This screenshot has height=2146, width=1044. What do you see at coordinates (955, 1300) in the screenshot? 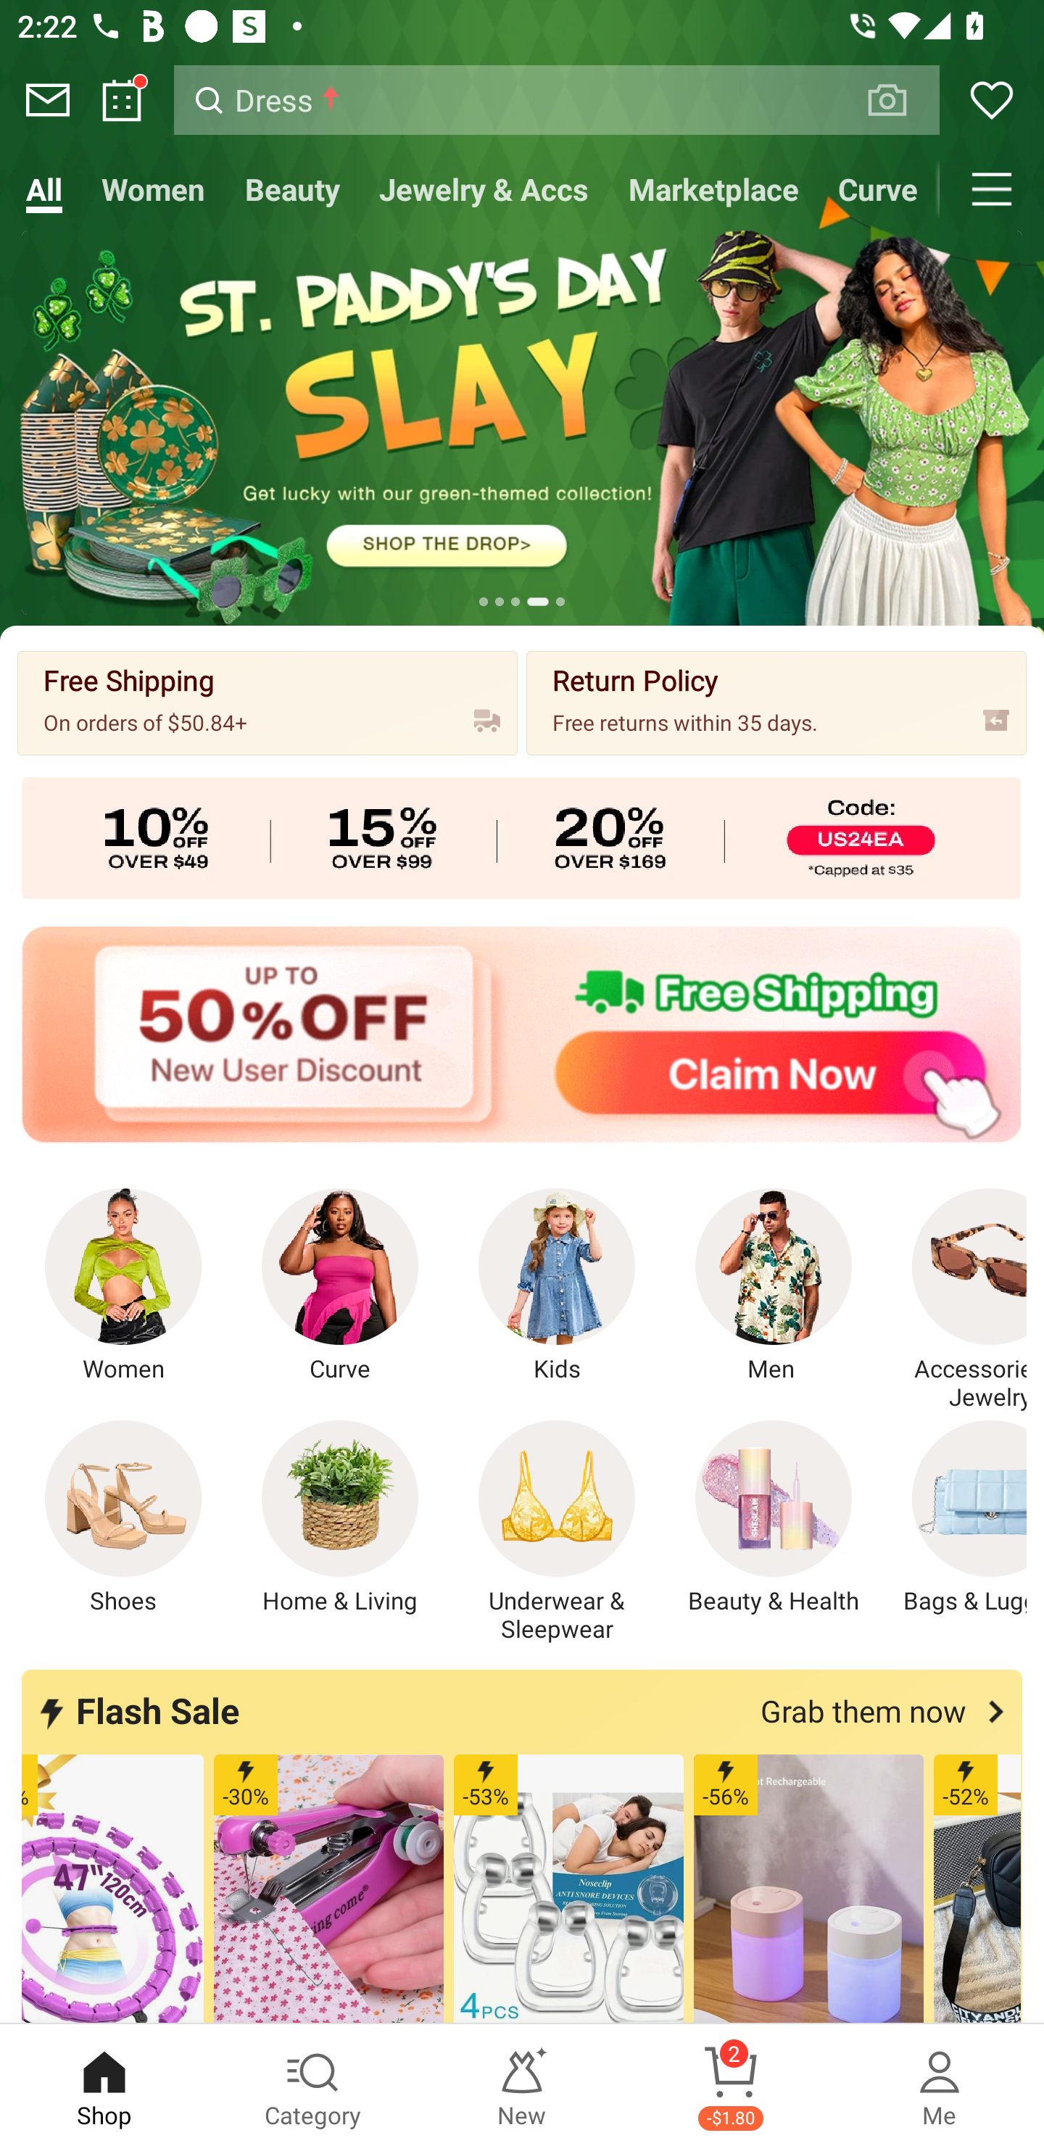
I see `Accessories & Jewelry` at bounding box center [955, 1300].